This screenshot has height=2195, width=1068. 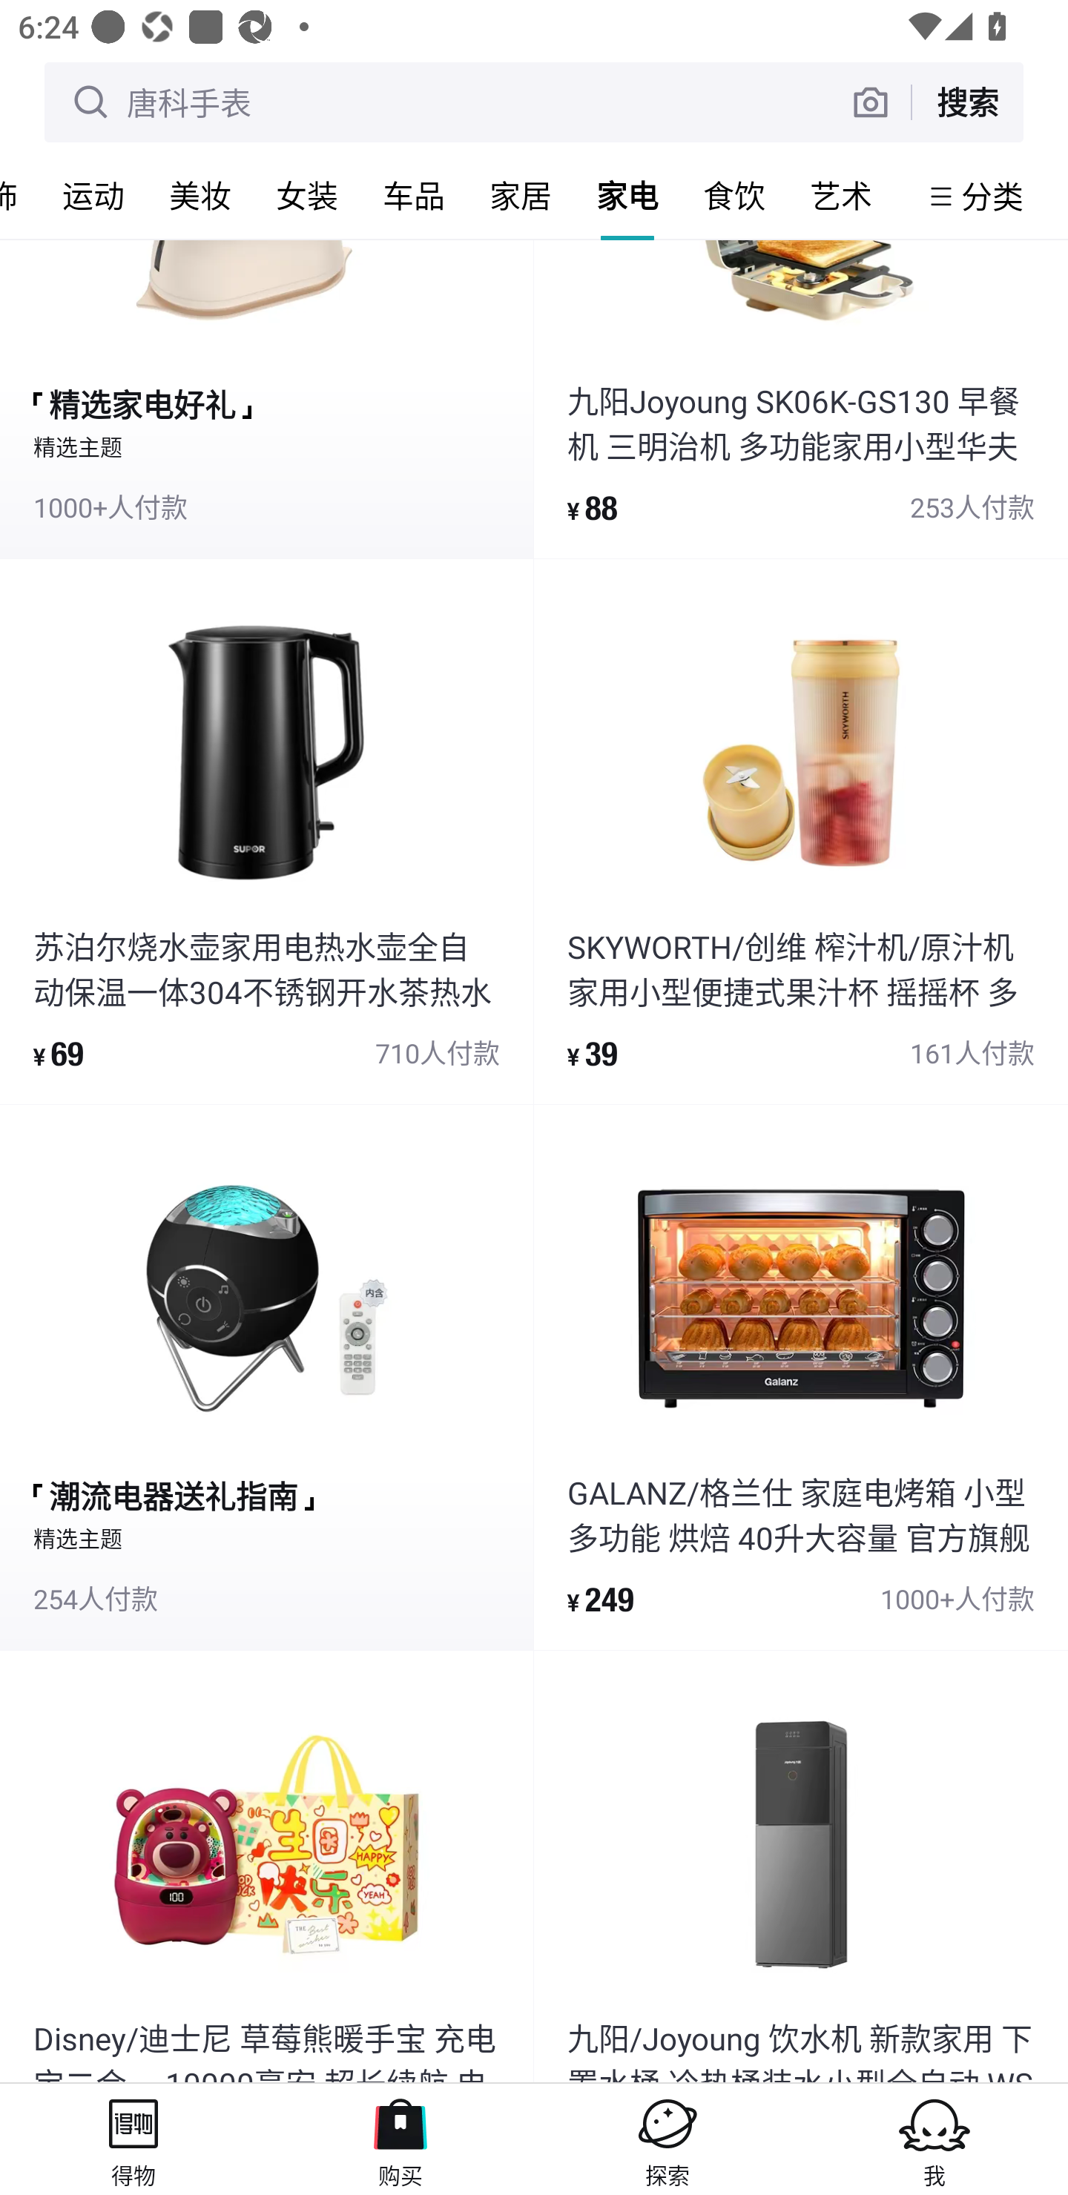 I want to click on 我, so click(x=934, y=2139).